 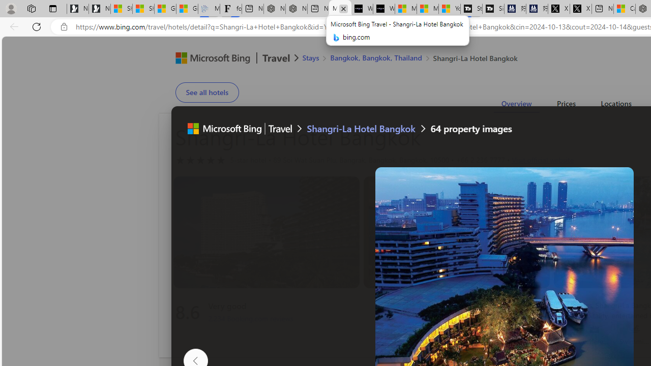 I want to click on Microsoft Bing Travel - Shangri-La Hotel Bangkok, so click(x=340, y=9).